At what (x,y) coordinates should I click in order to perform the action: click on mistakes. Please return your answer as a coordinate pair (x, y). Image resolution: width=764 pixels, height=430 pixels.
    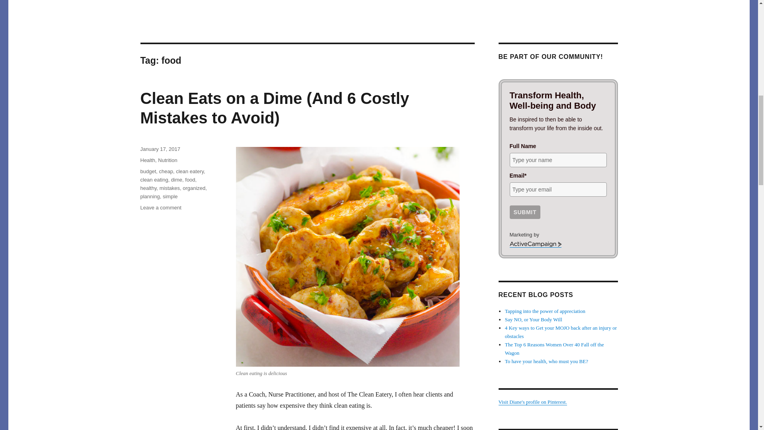
    Looking at the image, I should click on (170, 188).